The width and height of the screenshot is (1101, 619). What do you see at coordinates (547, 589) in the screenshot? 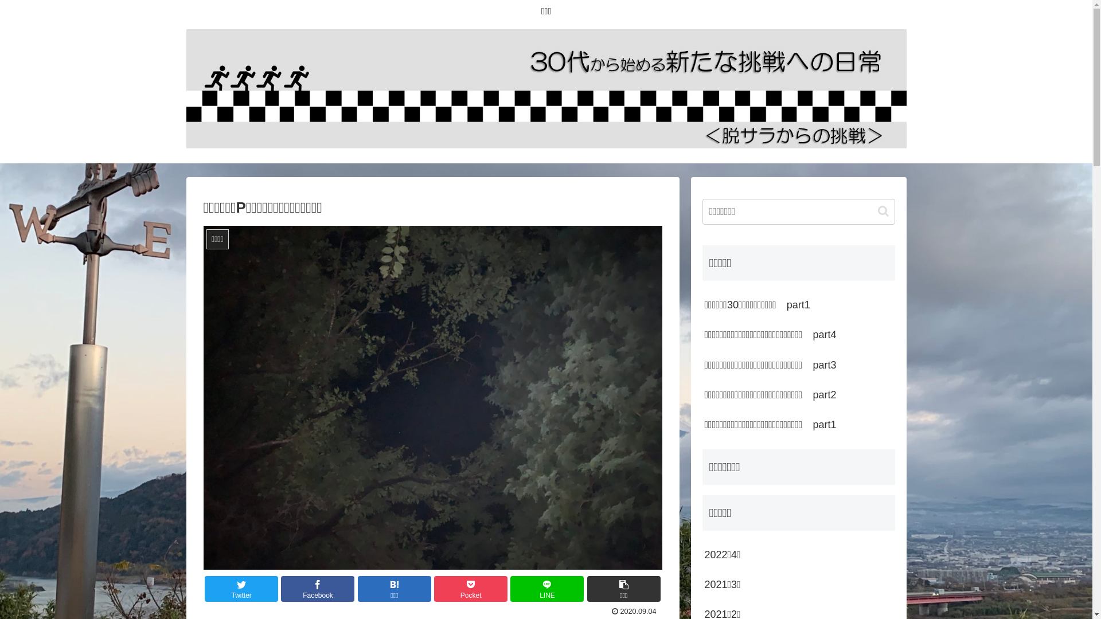
I see `LINE` at bounding box center [547, 589].